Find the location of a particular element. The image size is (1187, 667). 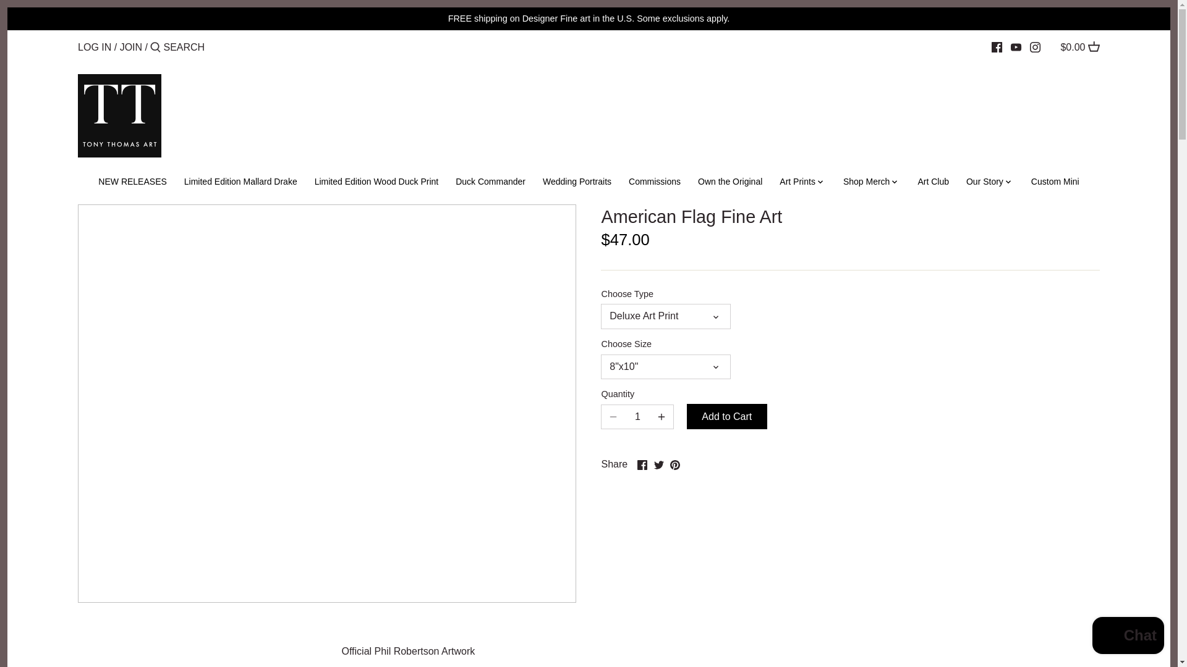

LOG IN is located at coordinates (95, 47).